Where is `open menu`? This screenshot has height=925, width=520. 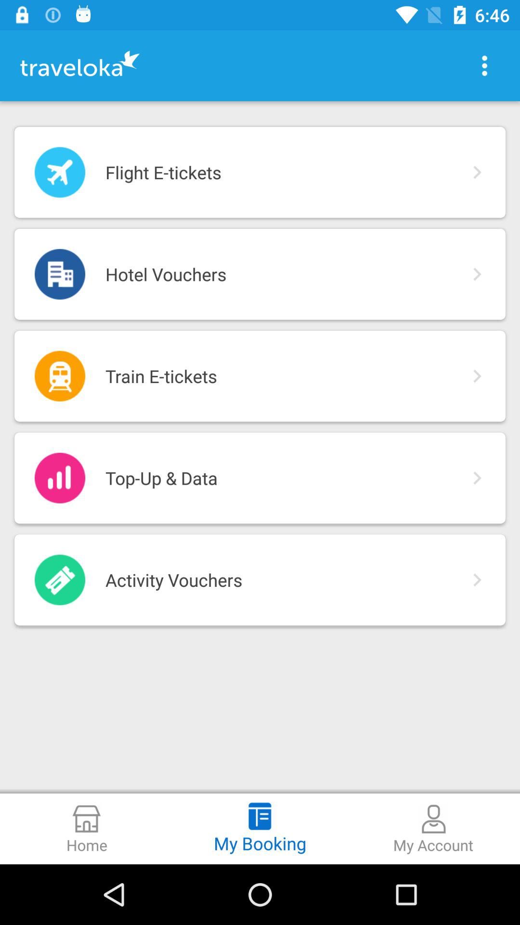 open menu is located at coordinates (484, 66).